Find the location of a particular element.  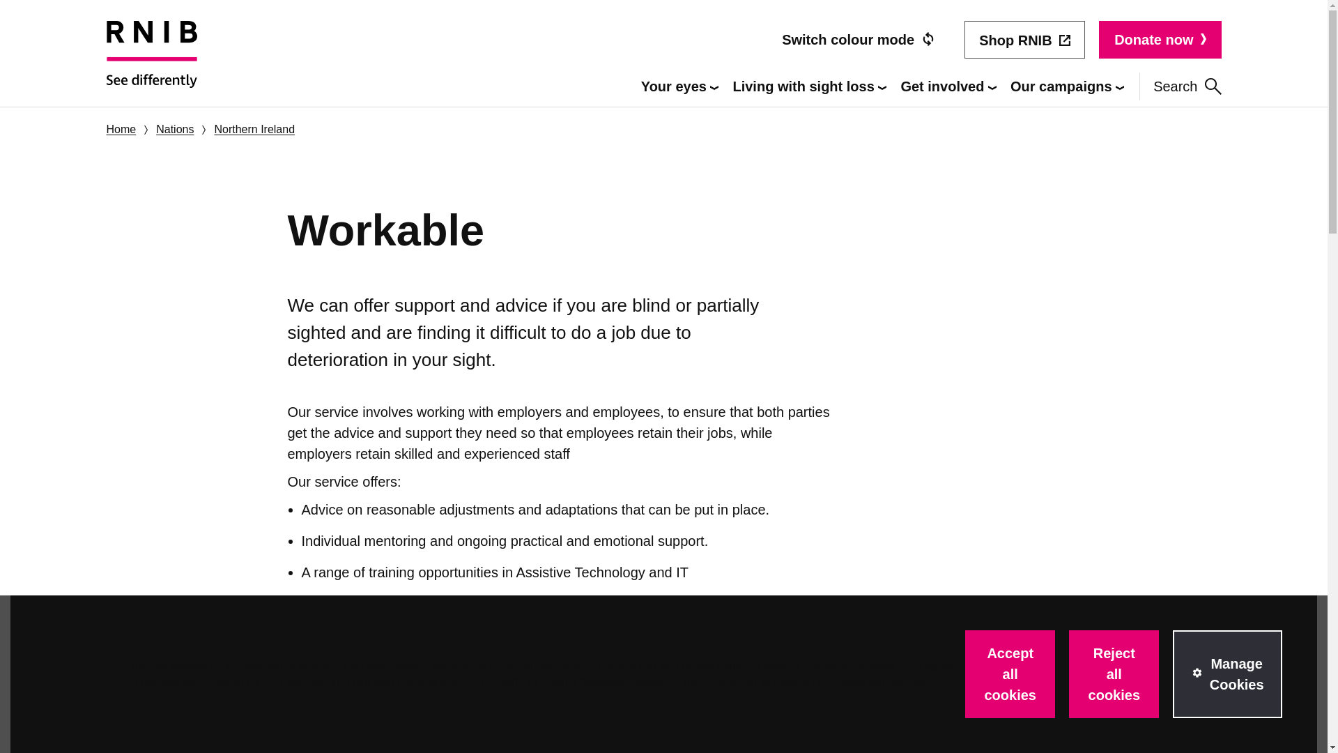

Donate now is located at coordinates (1160, 40).